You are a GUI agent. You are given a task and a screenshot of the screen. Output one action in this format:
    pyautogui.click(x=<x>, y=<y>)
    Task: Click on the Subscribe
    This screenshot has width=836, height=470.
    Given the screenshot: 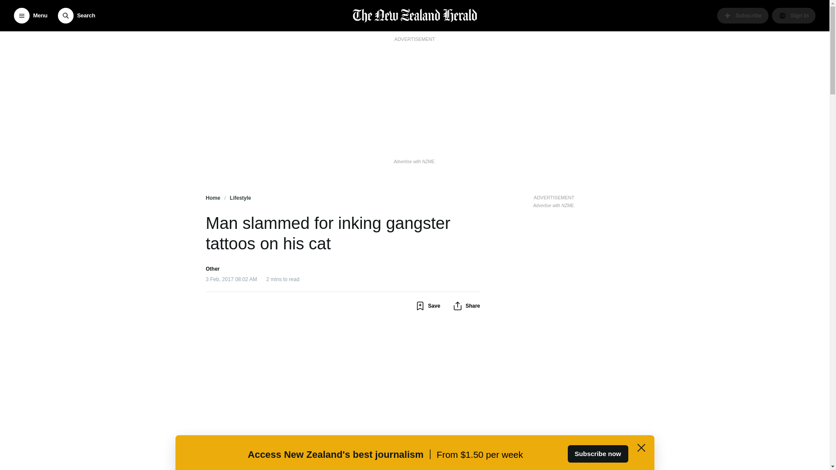 What is the action you would take?
    pyautogui.click(x=743, y=16)
    